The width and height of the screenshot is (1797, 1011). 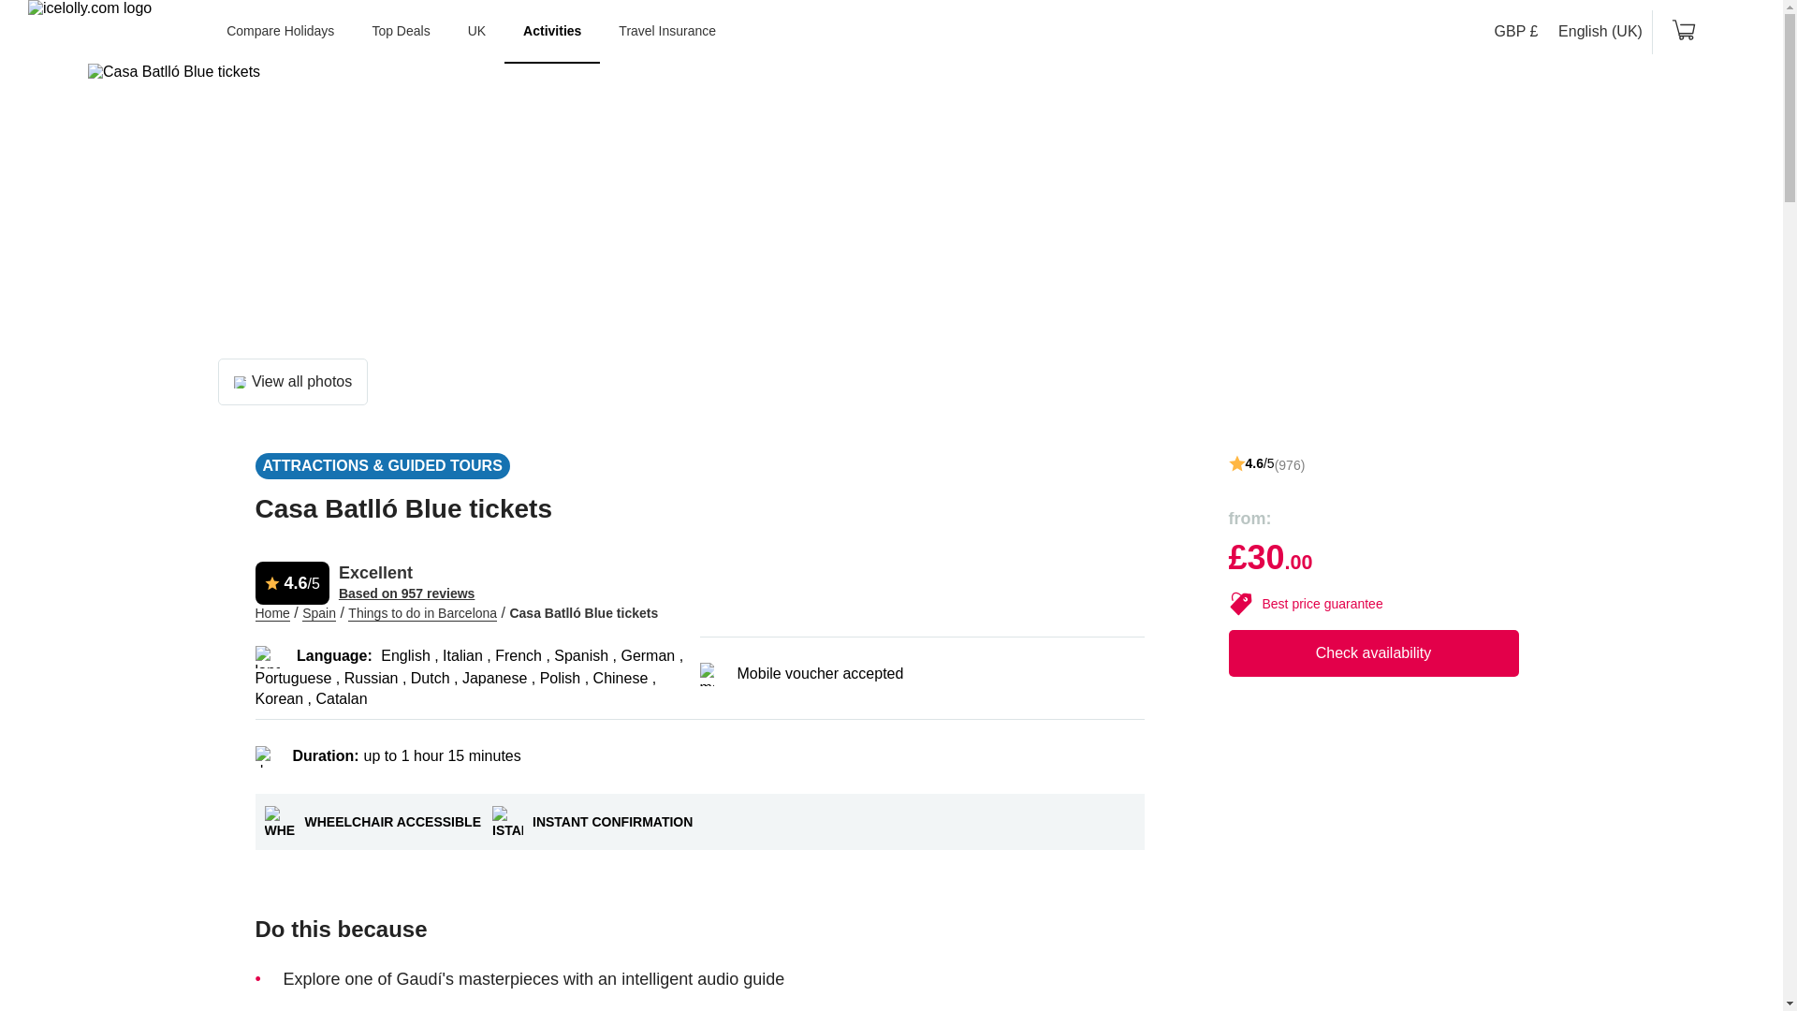 I want to click on Check availability, so click(x=1372, y=652).